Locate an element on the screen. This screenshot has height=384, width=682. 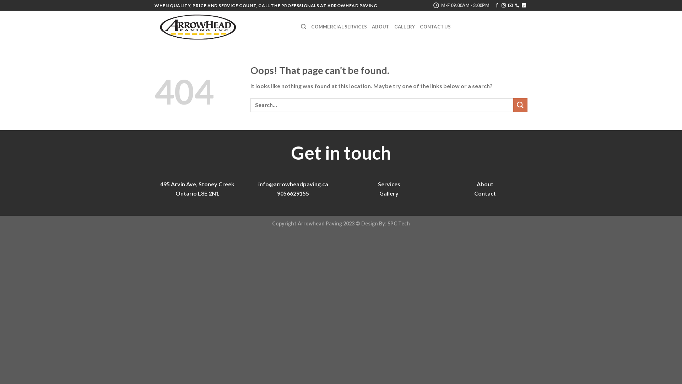
COMMERCIAL SERVICES is located at coordinates (339, 27).